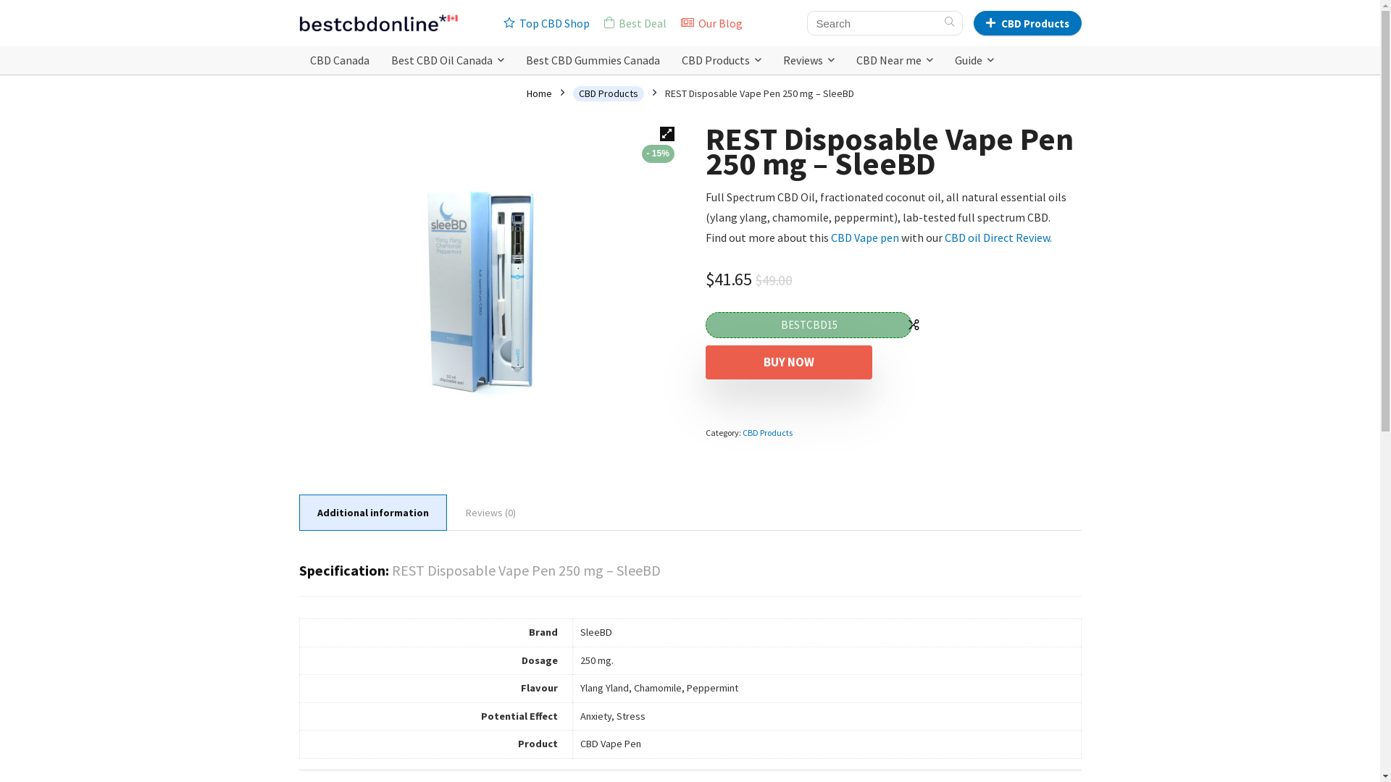 Image resolution: width=1391 pixels, height=782 pixels. Describe the element at coordinates (339, 61) in the screenshot. I see `CBD Canada` at that location.